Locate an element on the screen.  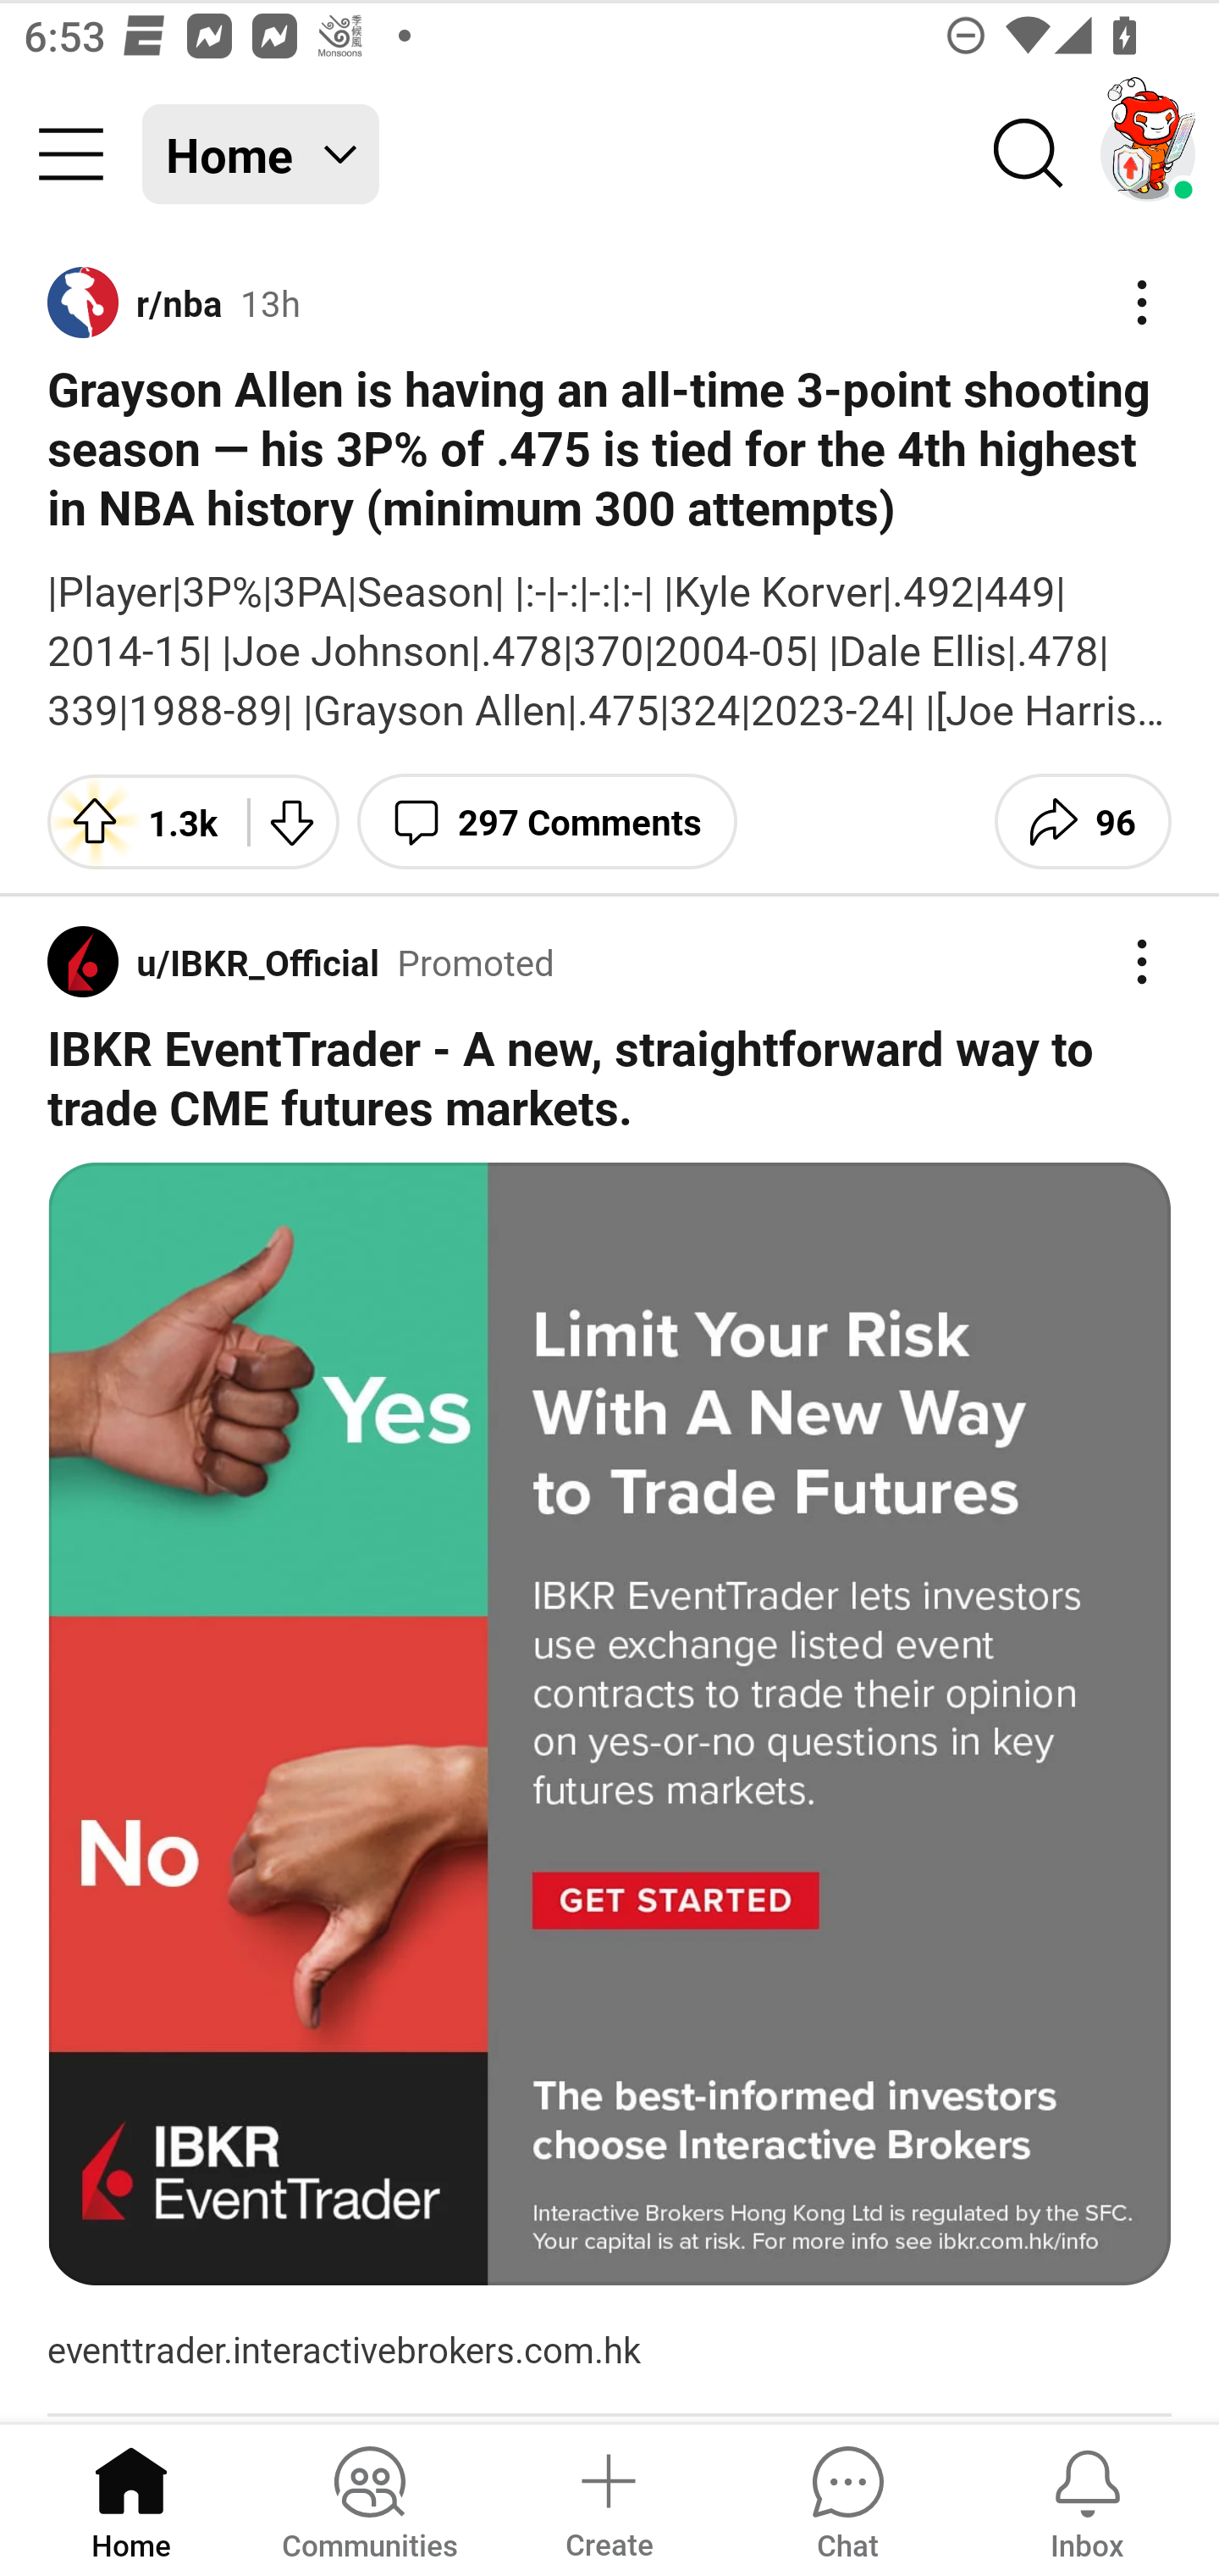
Search is located at coordinates (1029, 154).